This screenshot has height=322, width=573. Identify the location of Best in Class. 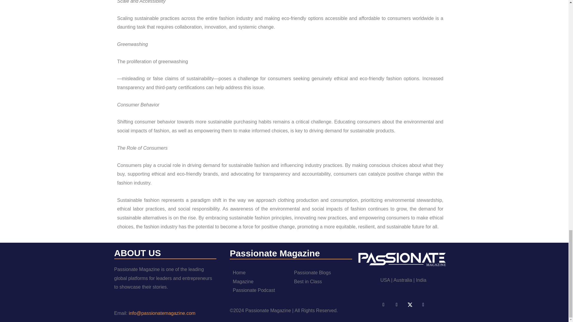
(307, 281).